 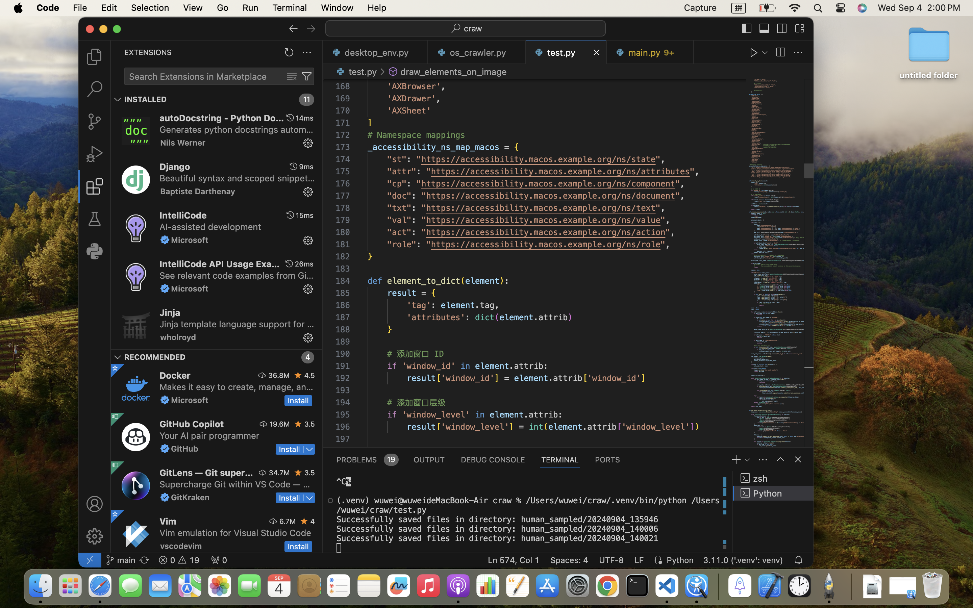 What do you see at coordinates (650, 52) in the screenshot?
I see `0 main.py   9+` at bounding box center [650, 52].